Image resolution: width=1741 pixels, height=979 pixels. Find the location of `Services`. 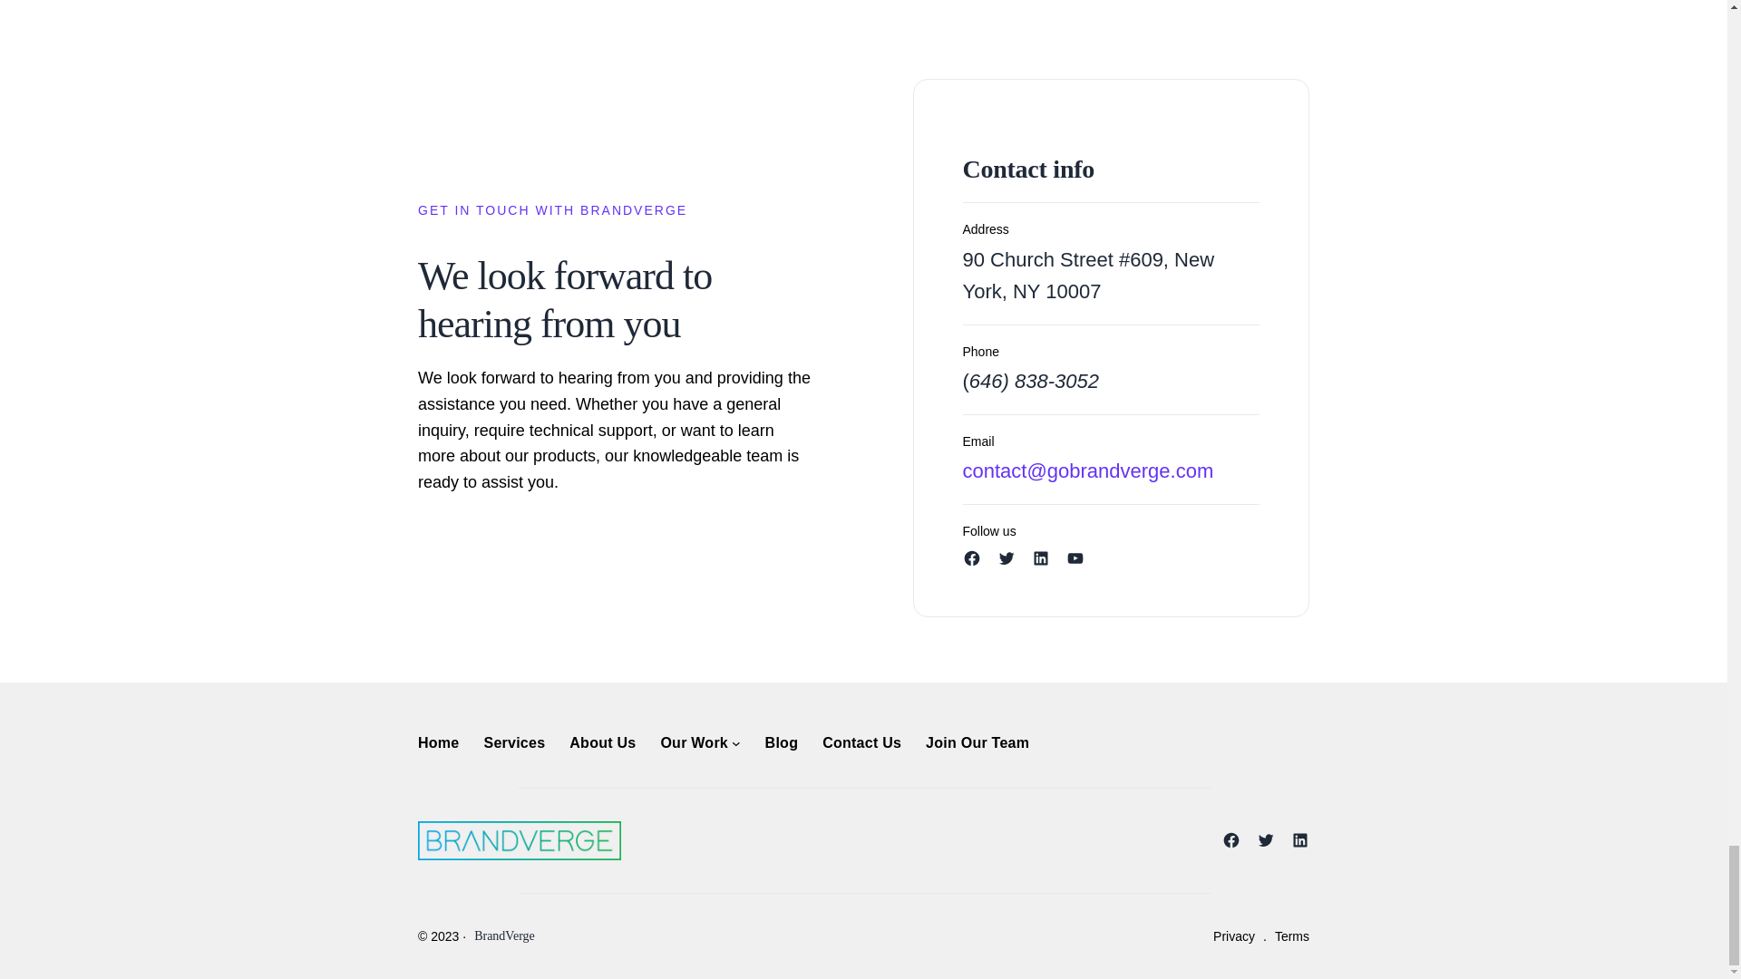

Services is located at coordinates (513, 742).